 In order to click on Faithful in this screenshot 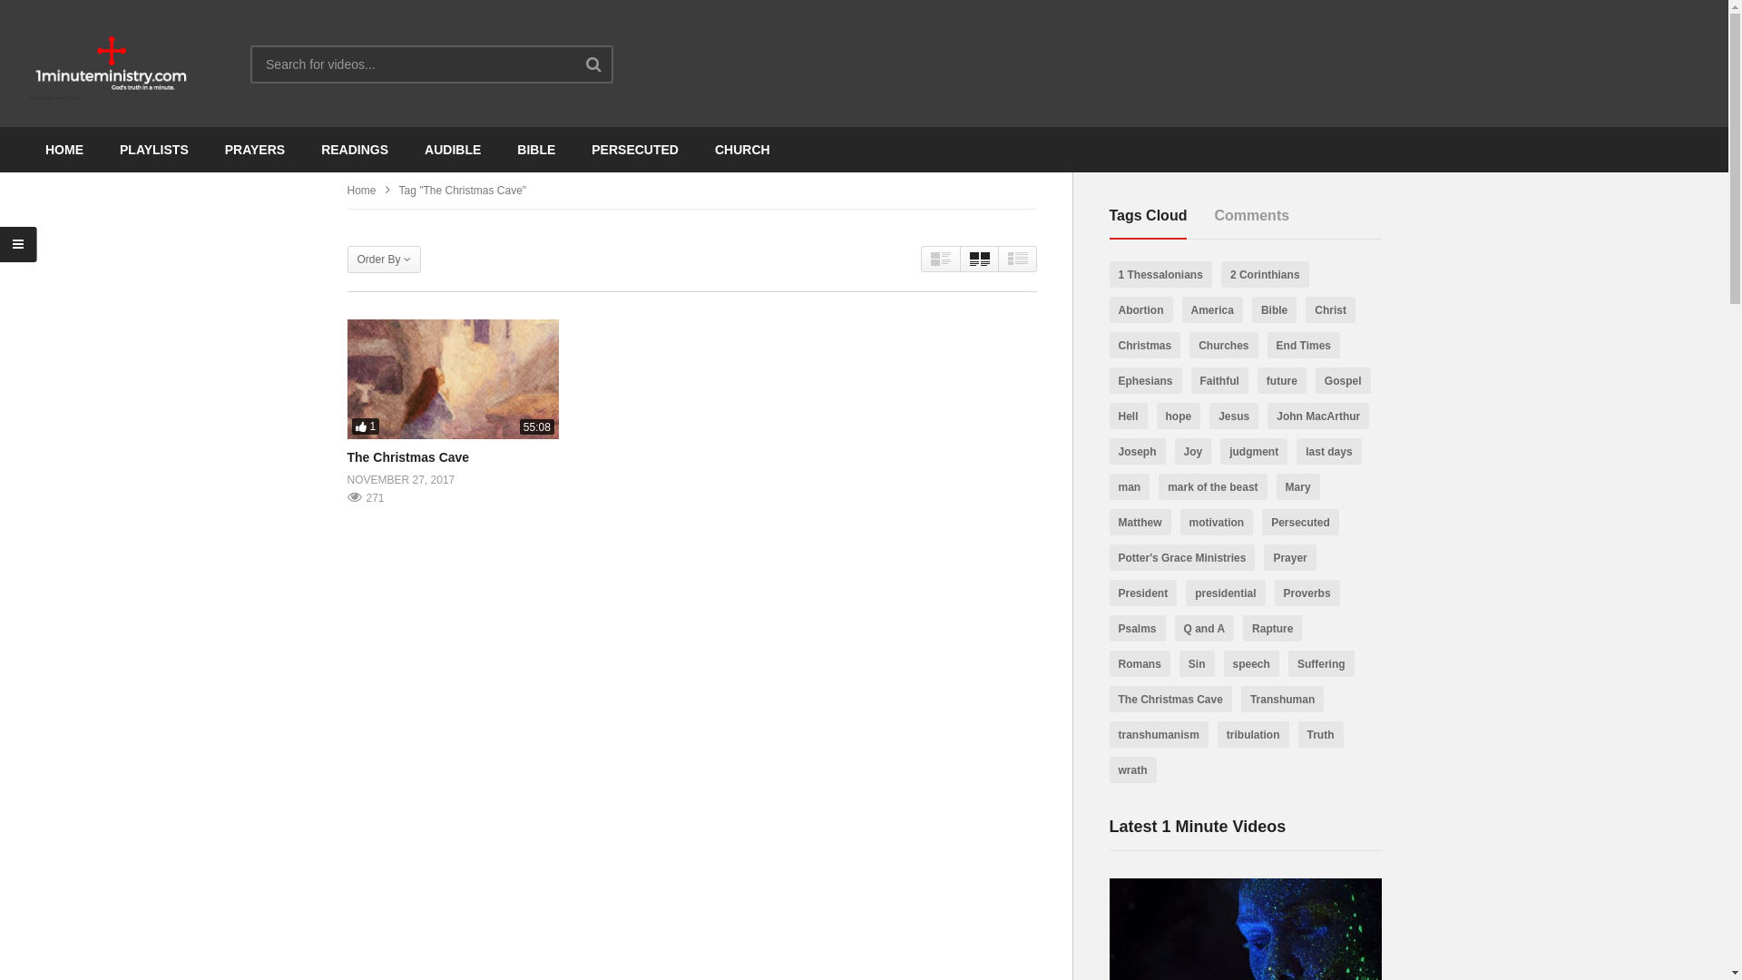, I will do `click(1219, 381)`.